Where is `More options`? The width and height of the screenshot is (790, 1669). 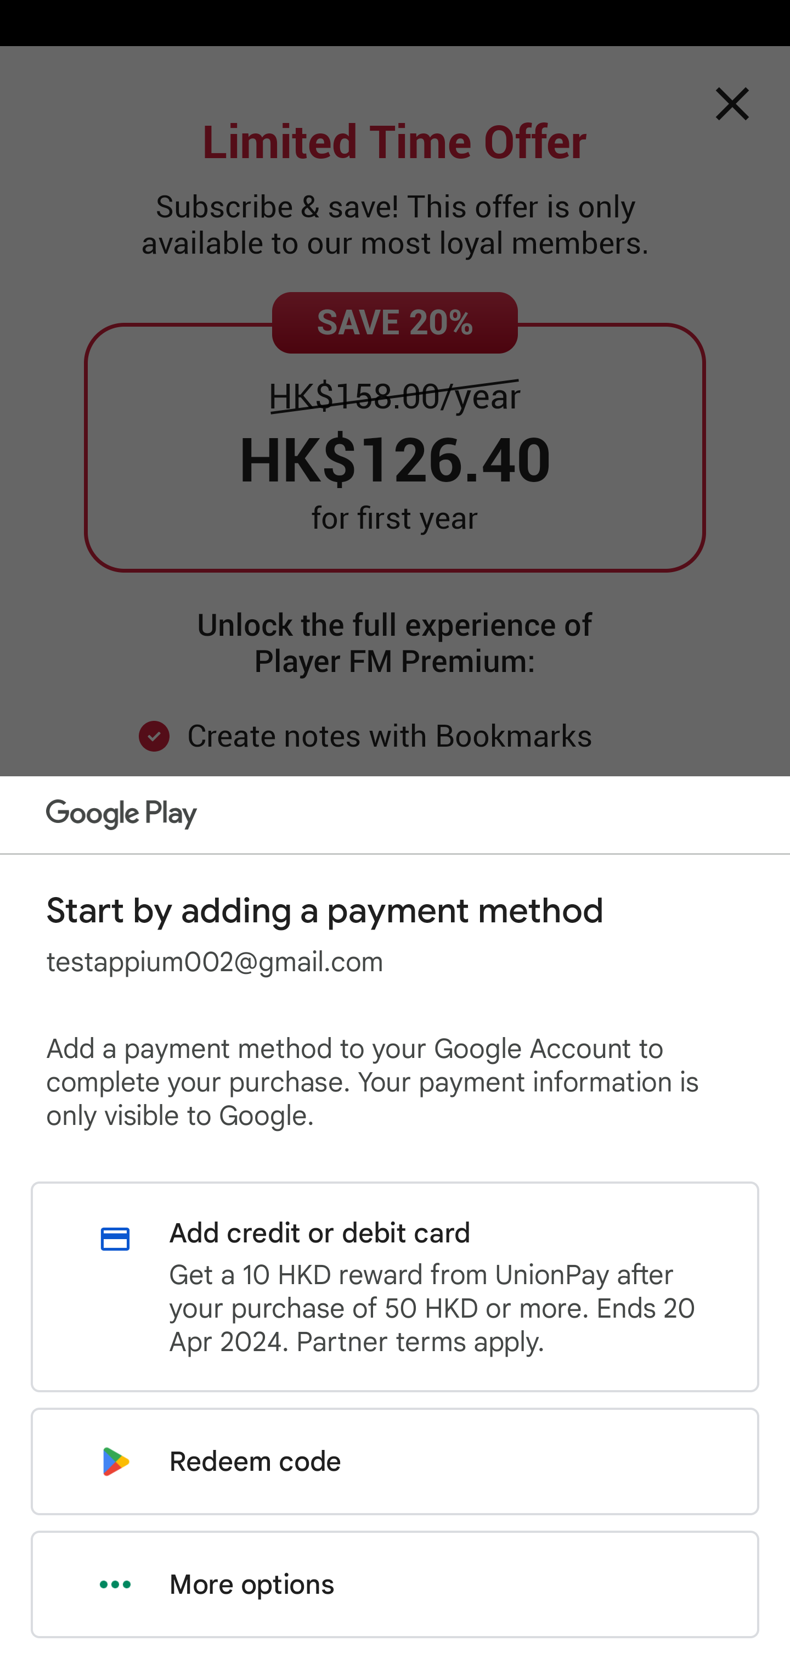
More options is located at coordinates (395, 1584).